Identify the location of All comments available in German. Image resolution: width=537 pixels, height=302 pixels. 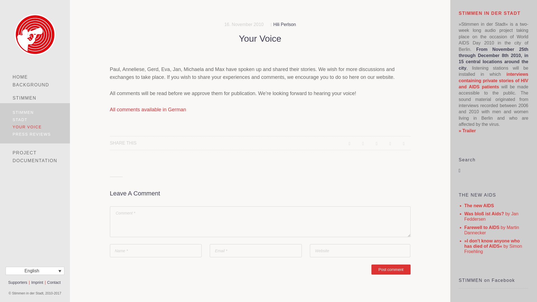
(148, 110).